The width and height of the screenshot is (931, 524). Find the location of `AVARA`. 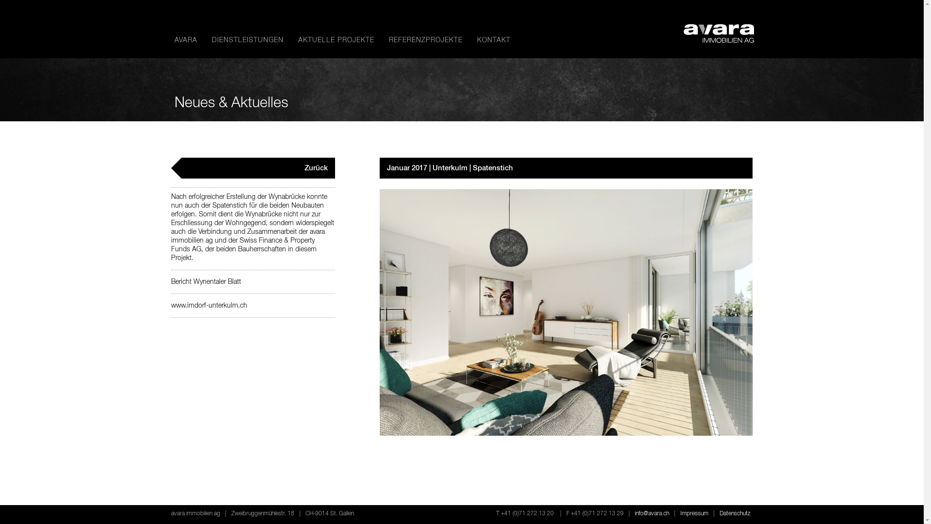

AVARA is located at coordinates (186, 40).